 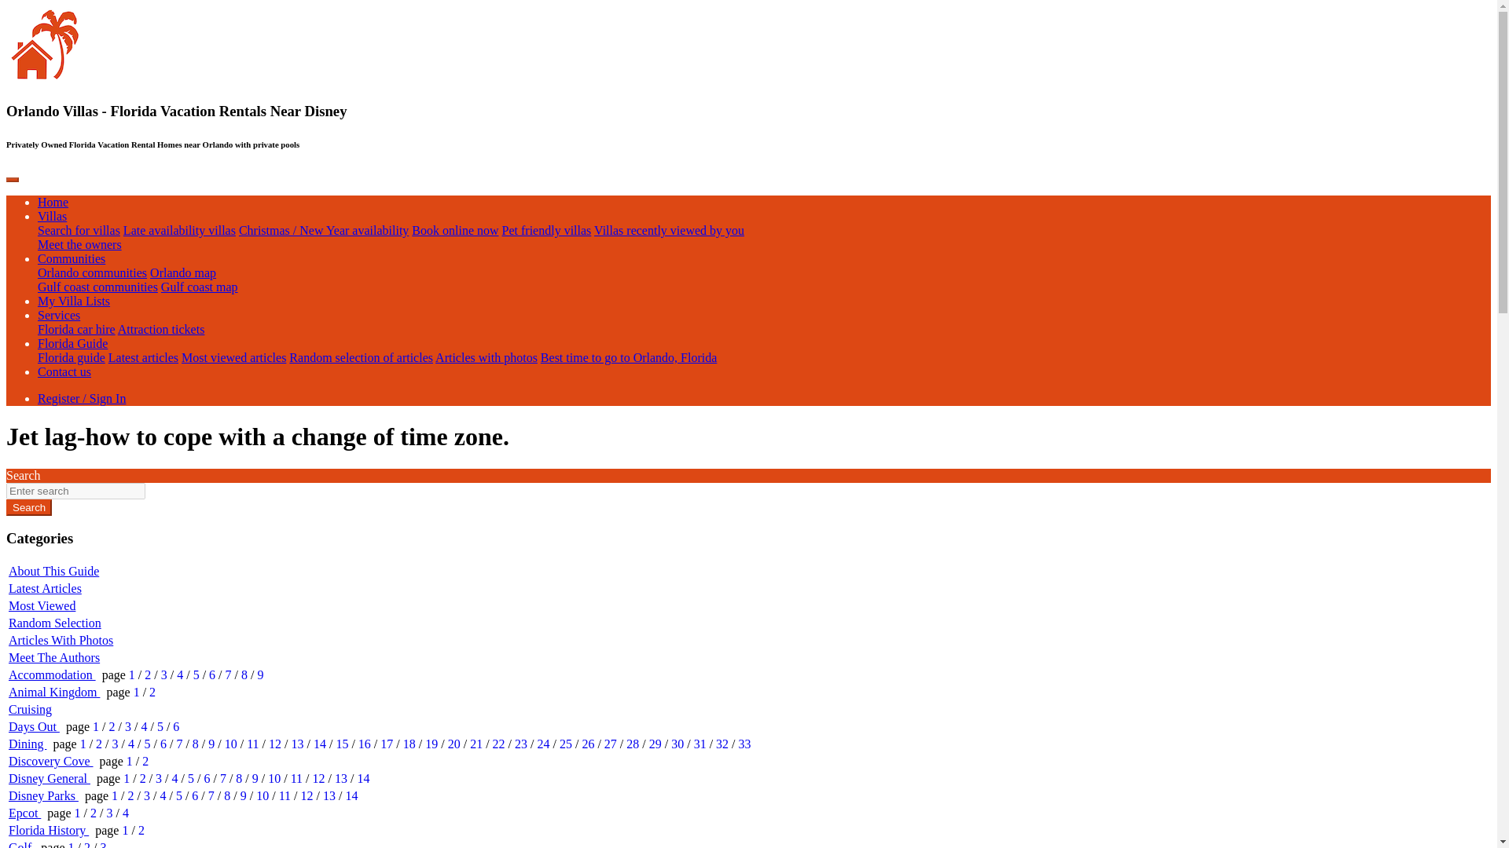 I want to click on Late availability villas, so click(x=179, y=231).